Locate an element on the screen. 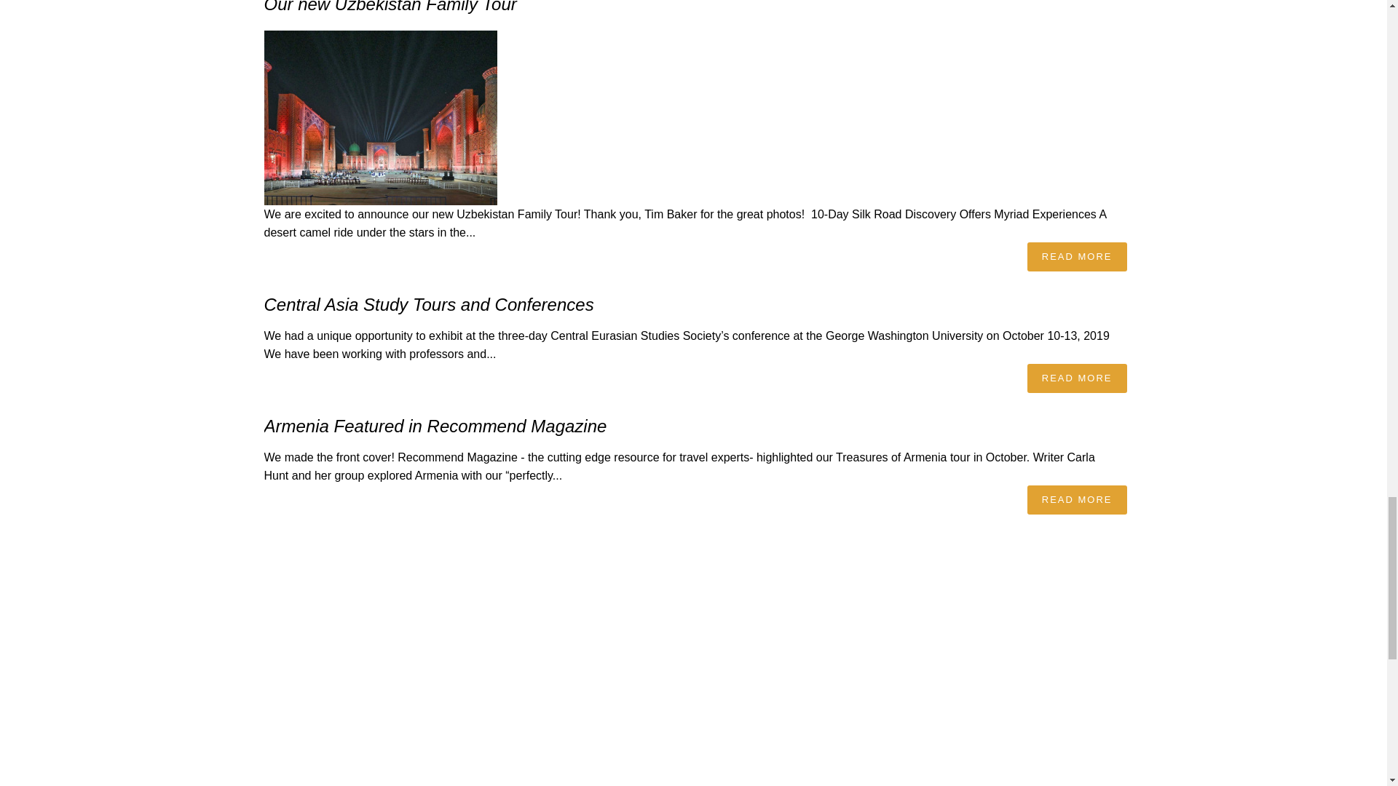 The image size is (1398, 786). Our new Uzbekistan Family Tour is located at coordinates (390, 7).